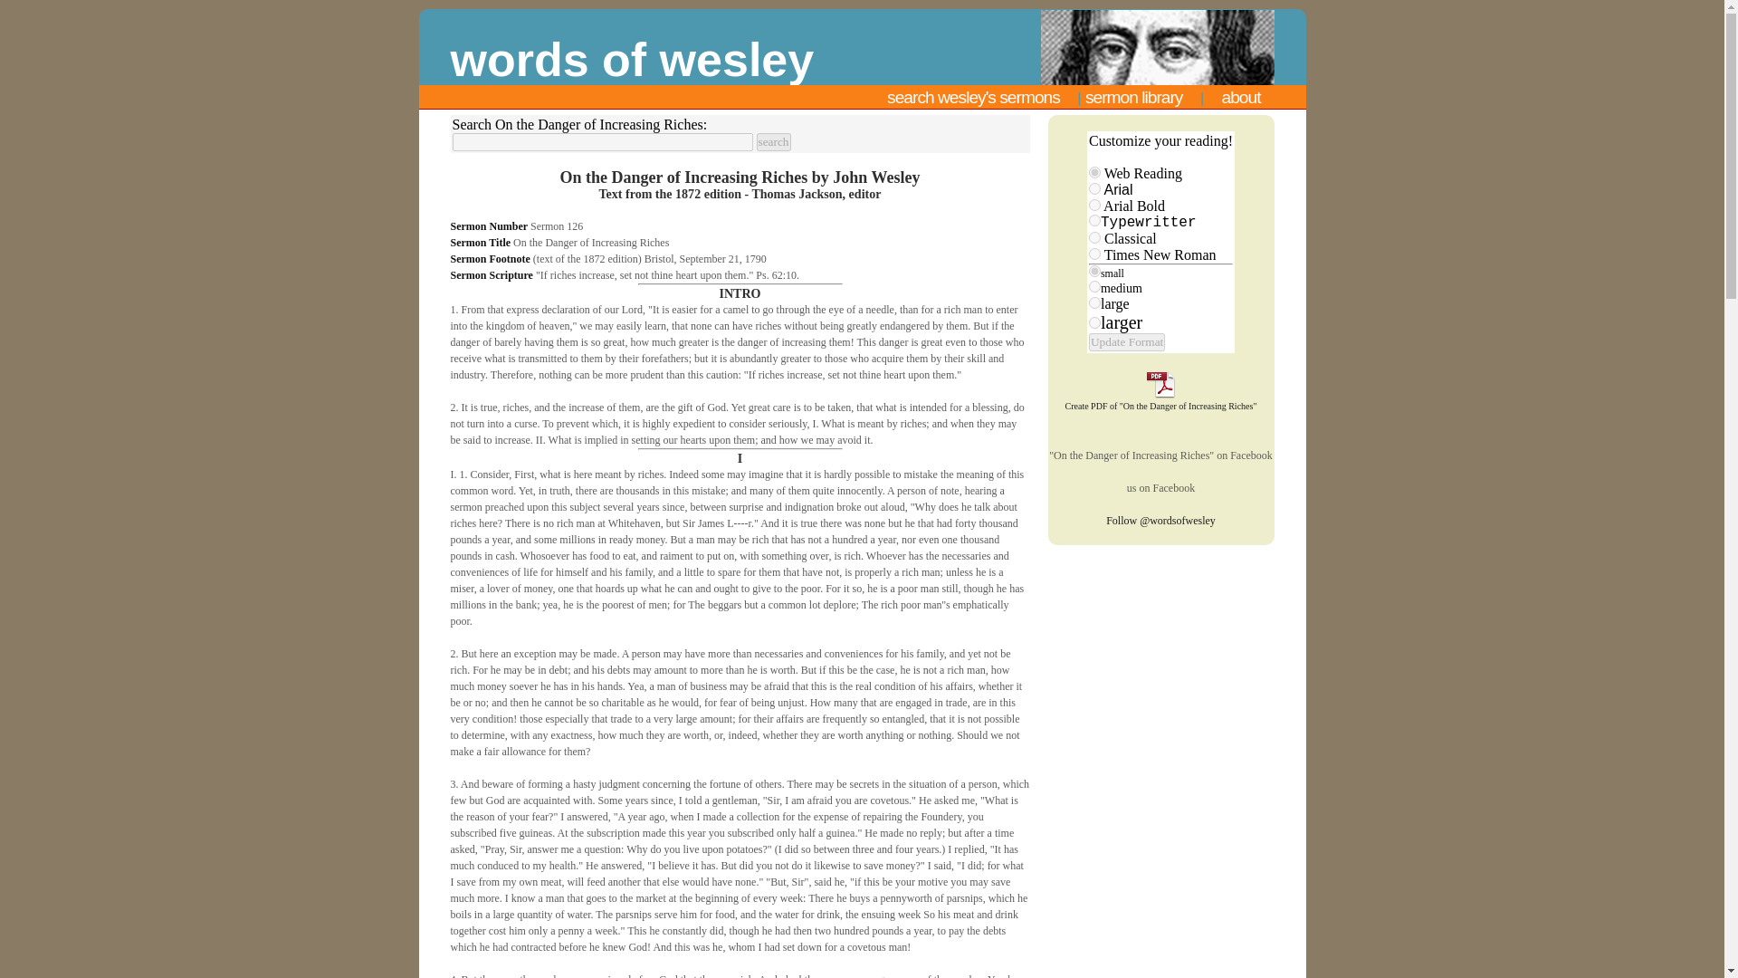 This screenshot has height=978, width=1738. What do you see at coordinates (1094, 286) in the screenshot?
I see `14` at bounding box center [1094, 286].